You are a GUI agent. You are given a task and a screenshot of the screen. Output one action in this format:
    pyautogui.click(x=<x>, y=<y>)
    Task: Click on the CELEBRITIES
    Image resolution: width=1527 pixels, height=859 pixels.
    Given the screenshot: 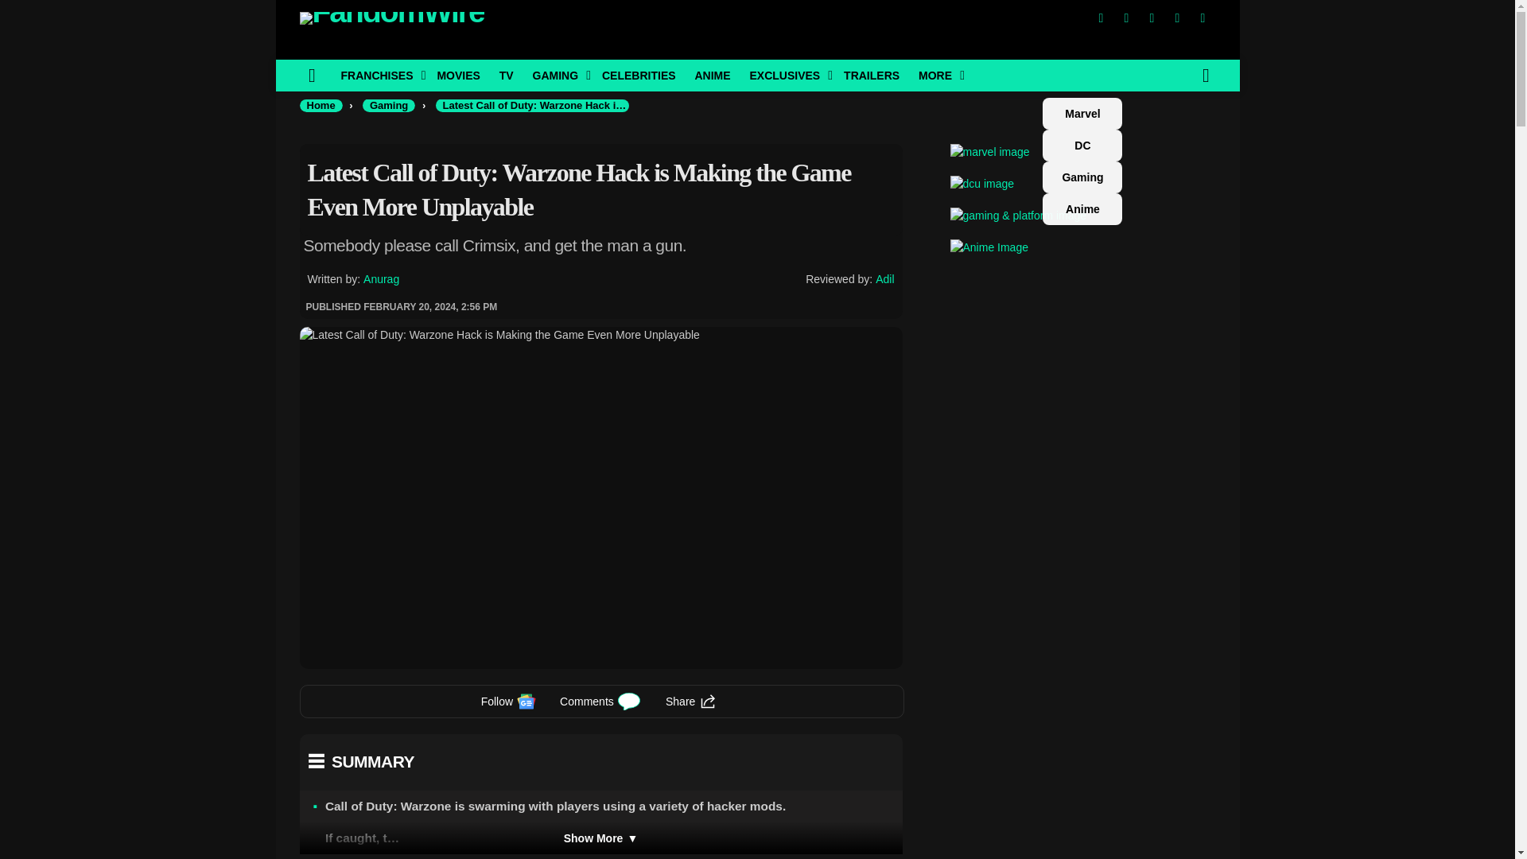 What is the action you would take?
    pyautogui.click(x=639, y=75)
    